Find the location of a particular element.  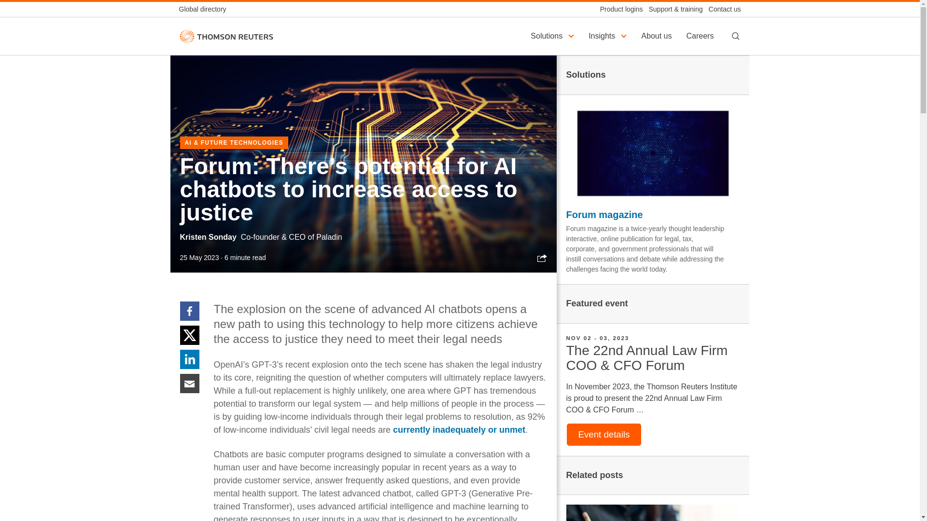

Linkedin is located at coordinates (189, 358).